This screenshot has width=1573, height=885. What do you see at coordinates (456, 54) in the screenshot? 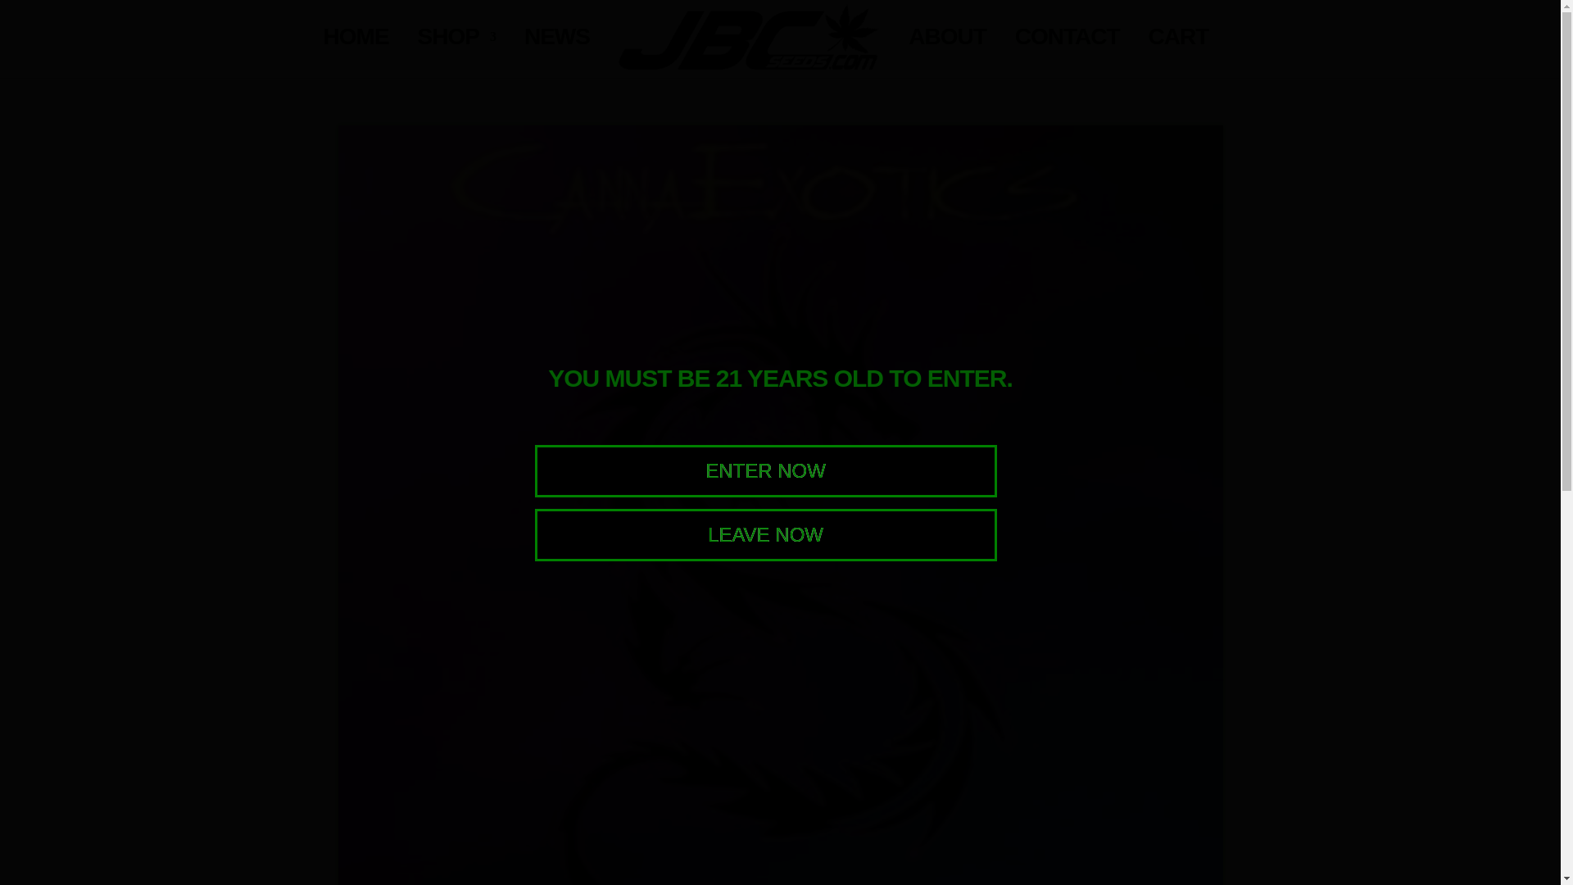
I see `SHOP` at bounding box center [456, 54].